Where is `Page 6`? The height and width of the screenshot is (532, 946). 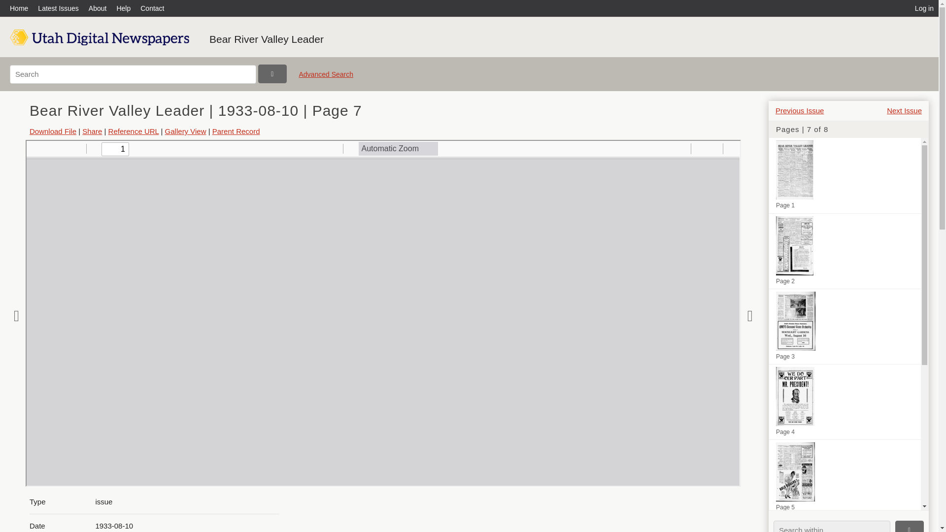 Page 6 is located at coordinates (845, 524).